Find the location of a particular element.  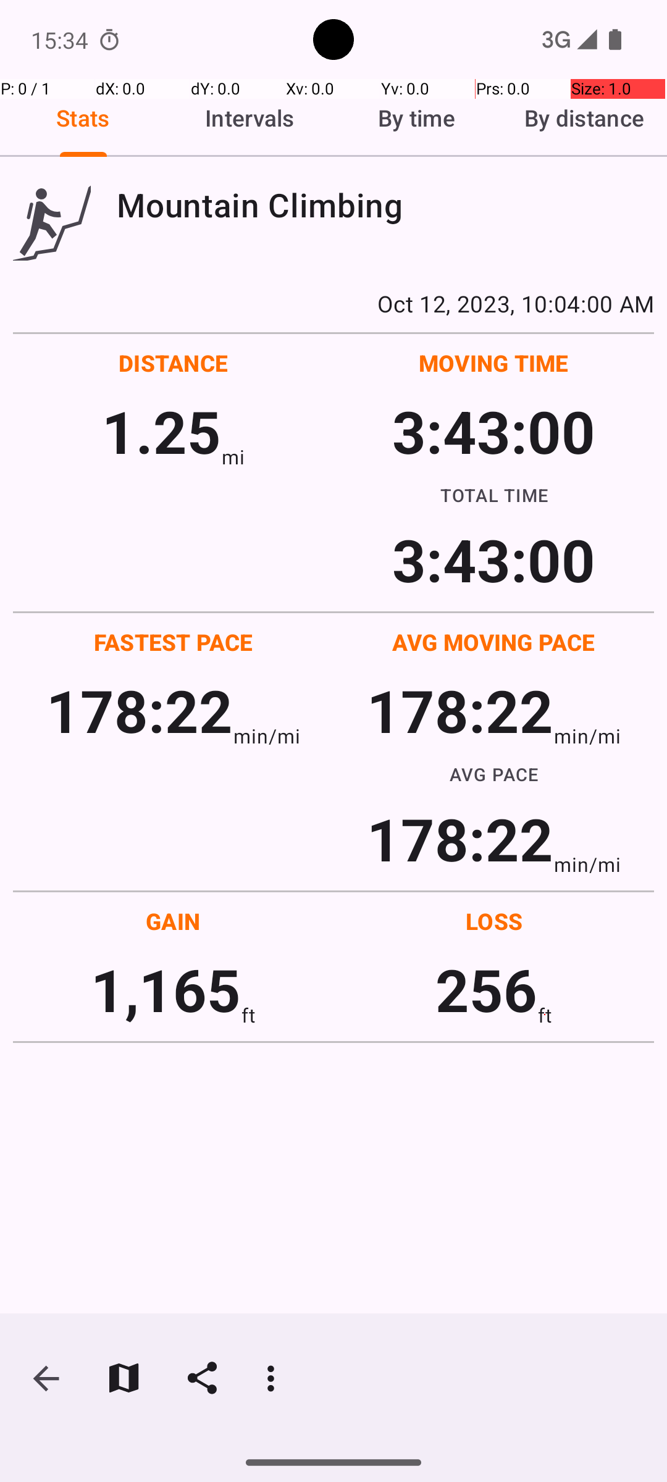

Mountain Climbing is located at coordinates (385, 205).